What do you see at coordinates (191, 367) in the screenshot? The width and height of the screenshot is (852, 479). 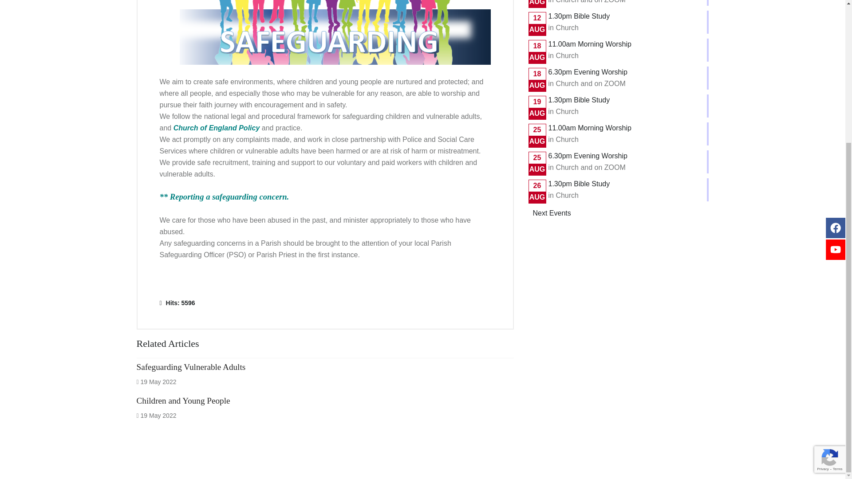 I see `Safeguarding Vulnerable Adults` at bounding box center [191, 367].